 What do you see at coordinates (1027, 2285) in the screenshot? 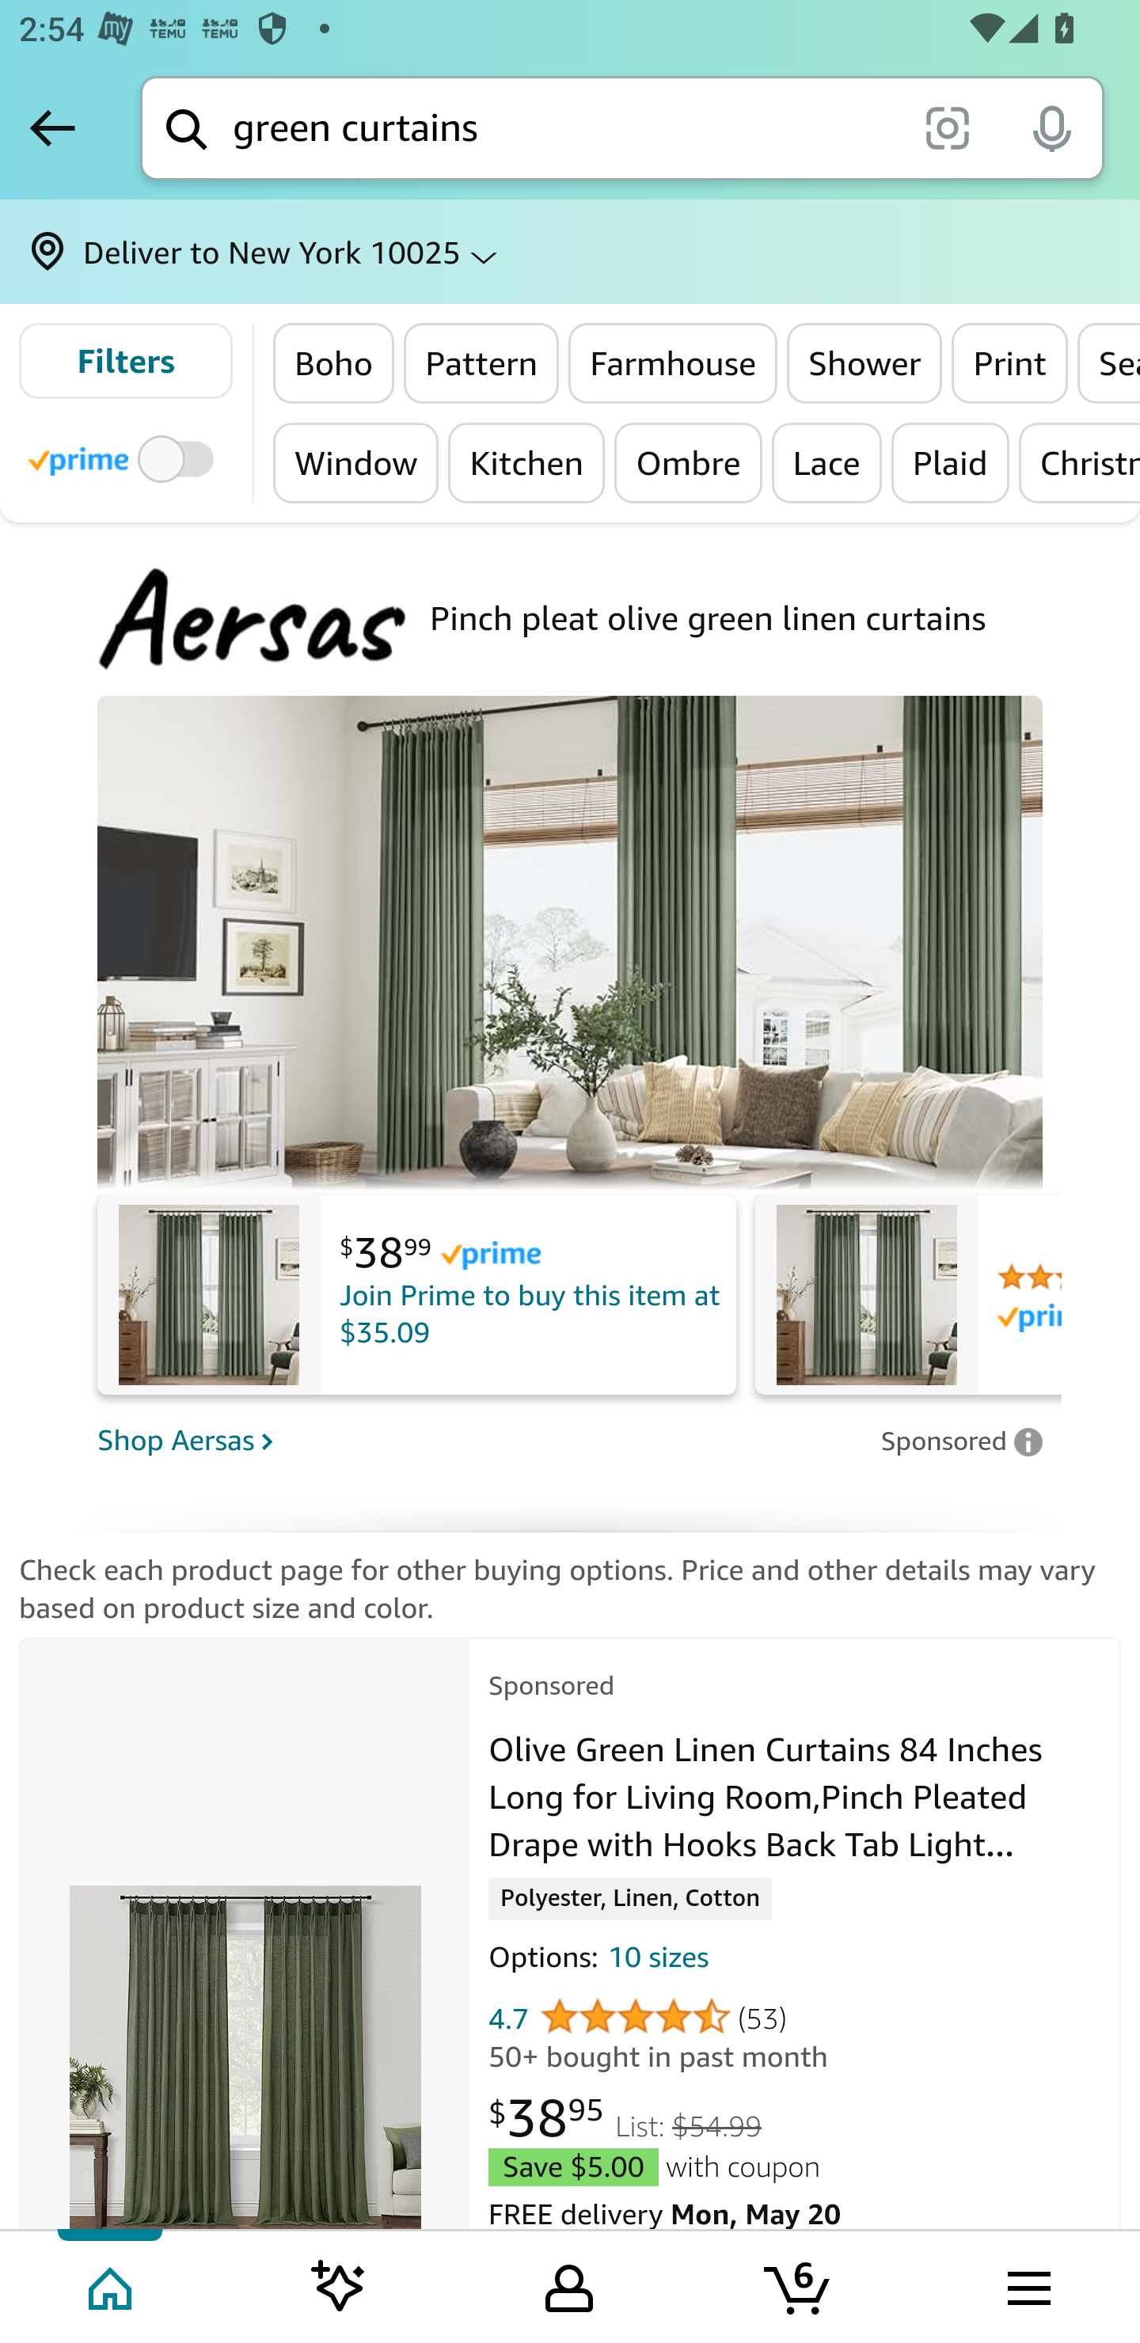
I see `Browse menu Tab 5 of 5` at bounding box center [1027, 2285].